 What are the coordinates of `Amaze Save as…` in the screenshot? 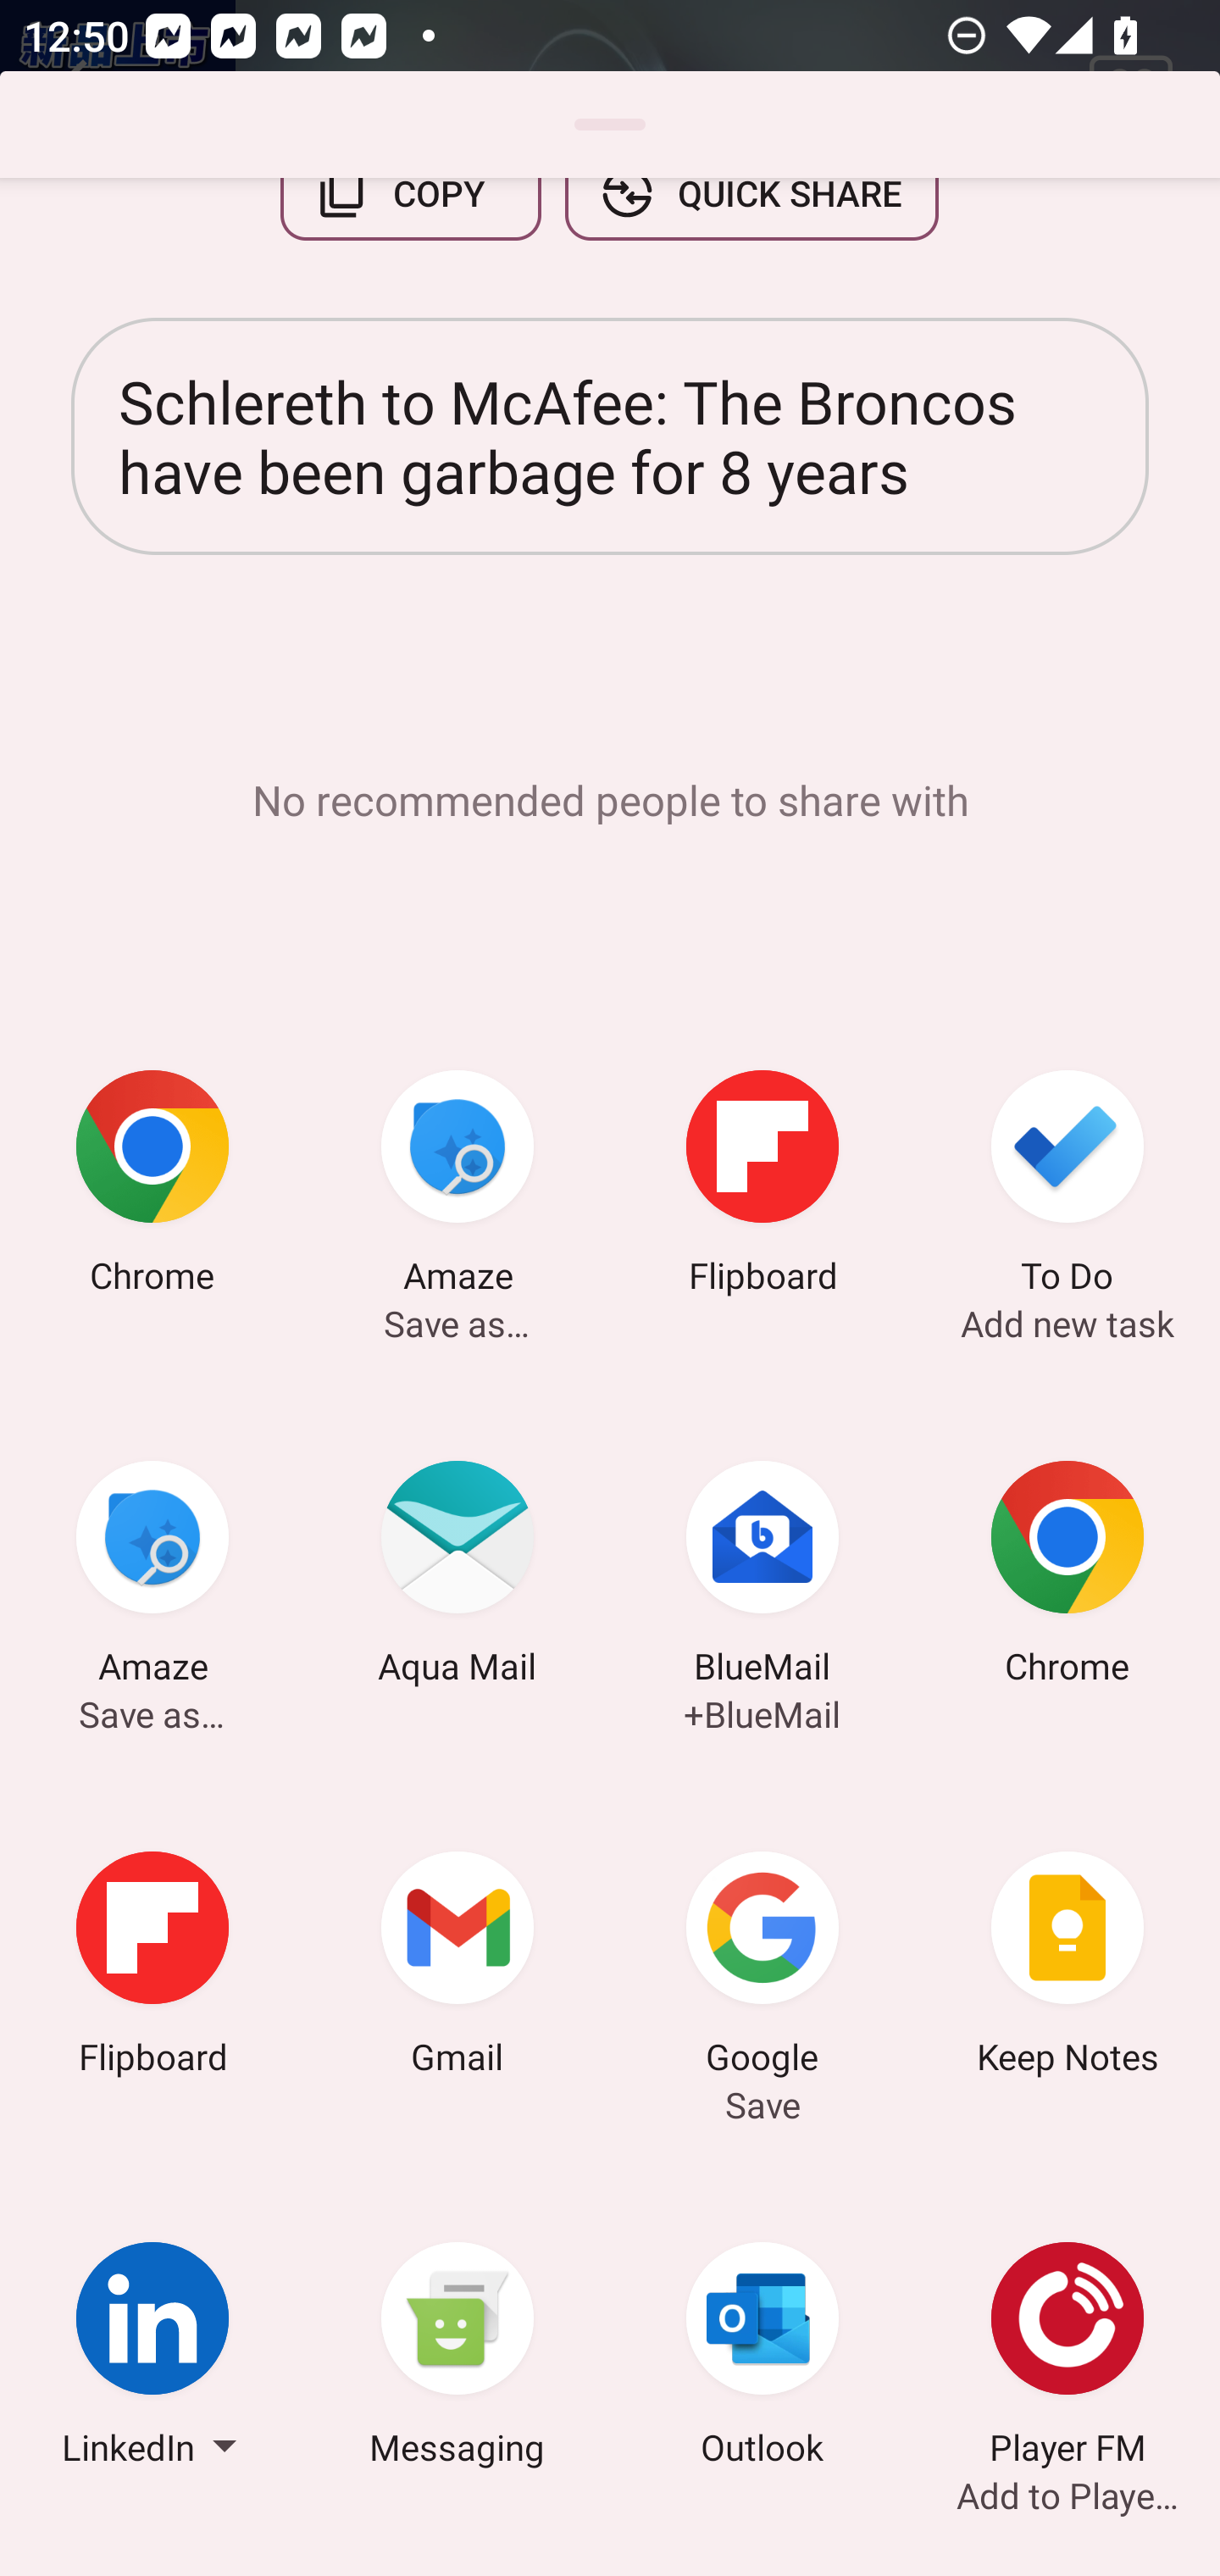 It's located at (457, 1187).